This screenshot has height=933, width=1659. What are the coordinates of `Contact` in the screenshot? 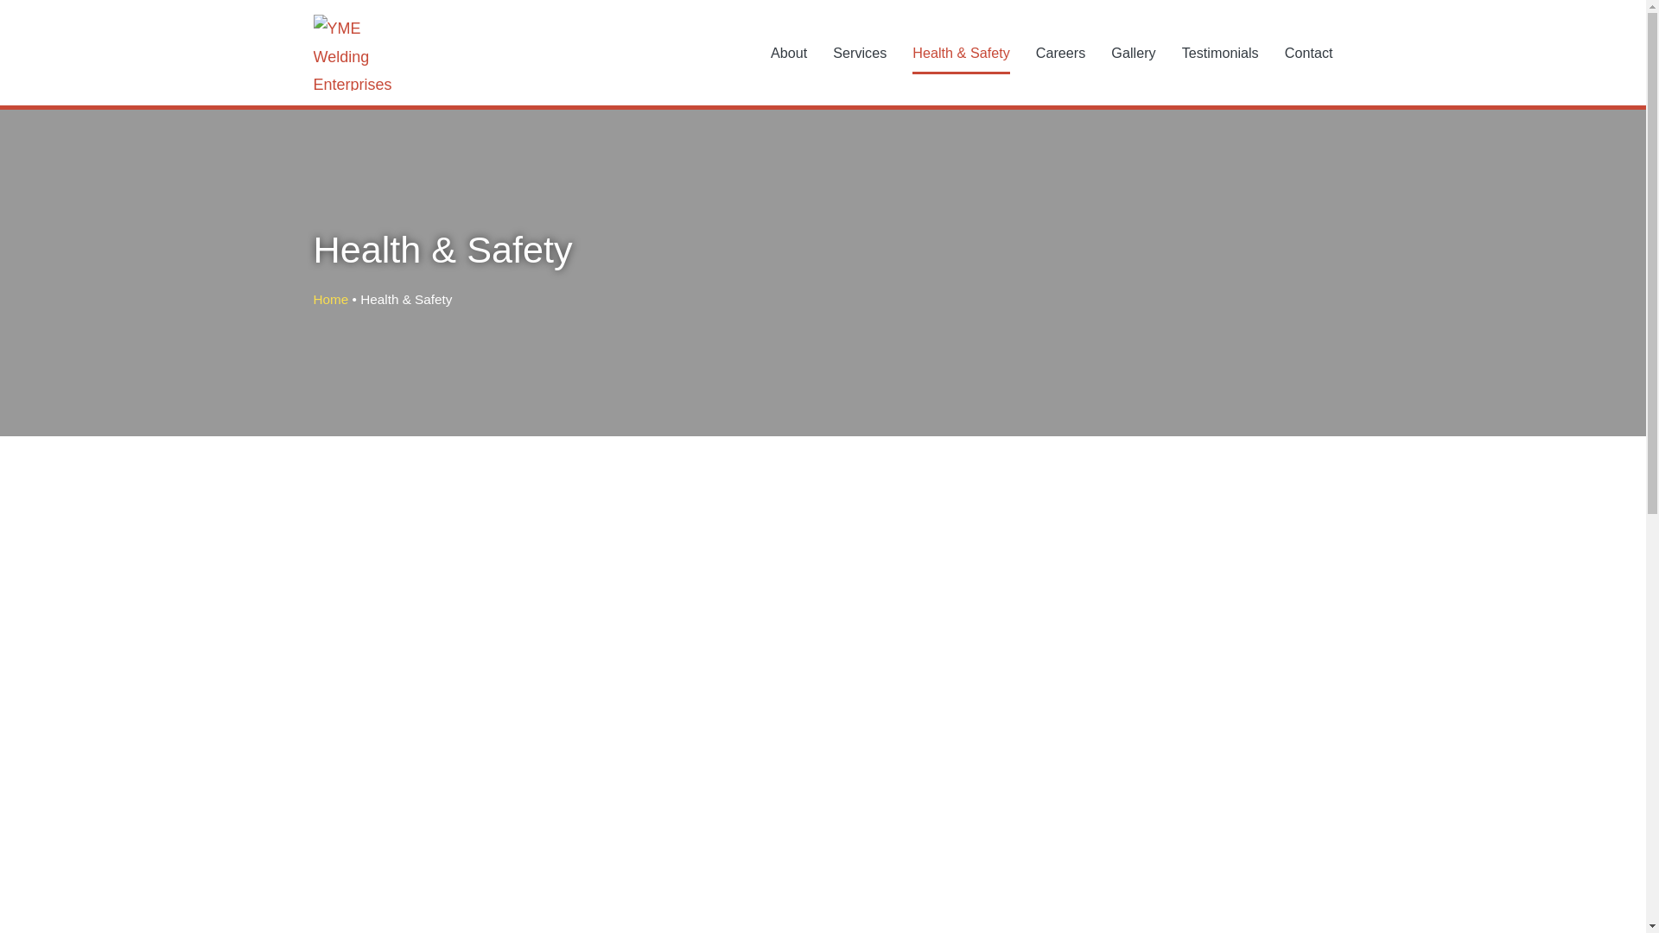 It's located at (1308, 52).